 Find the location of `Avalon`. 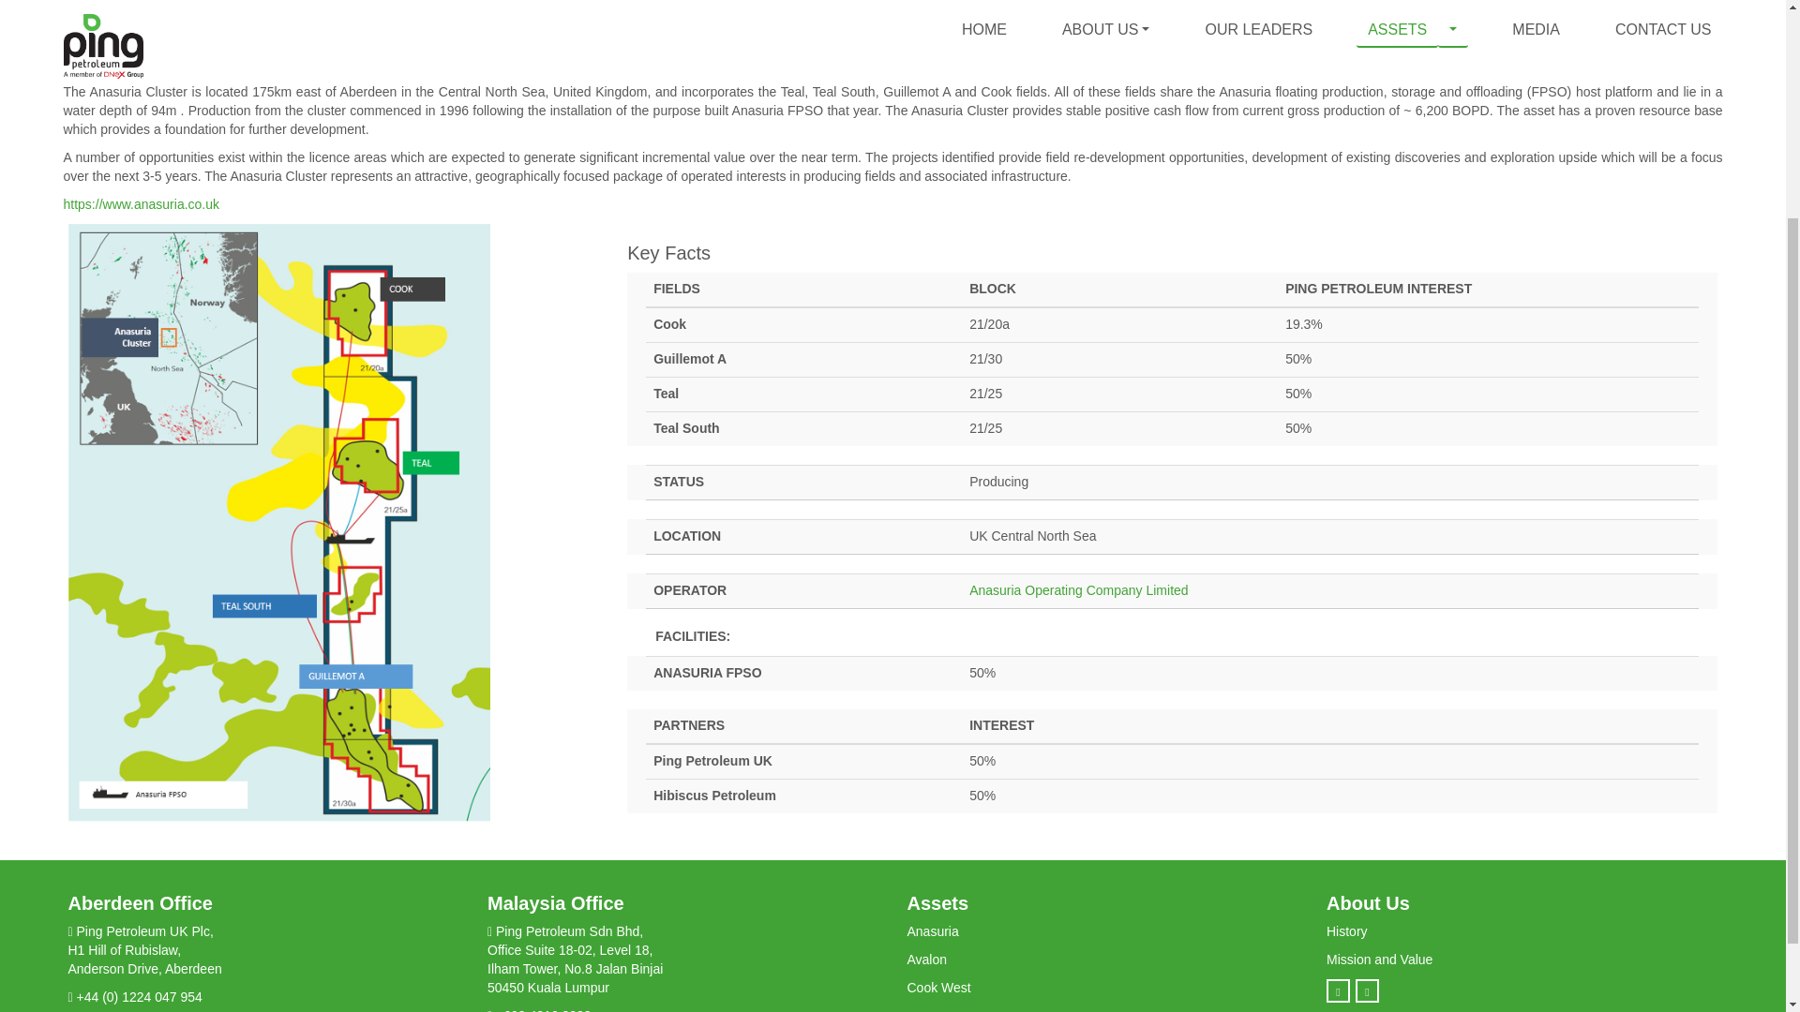

Avalon is located at coordinates (927, 960).